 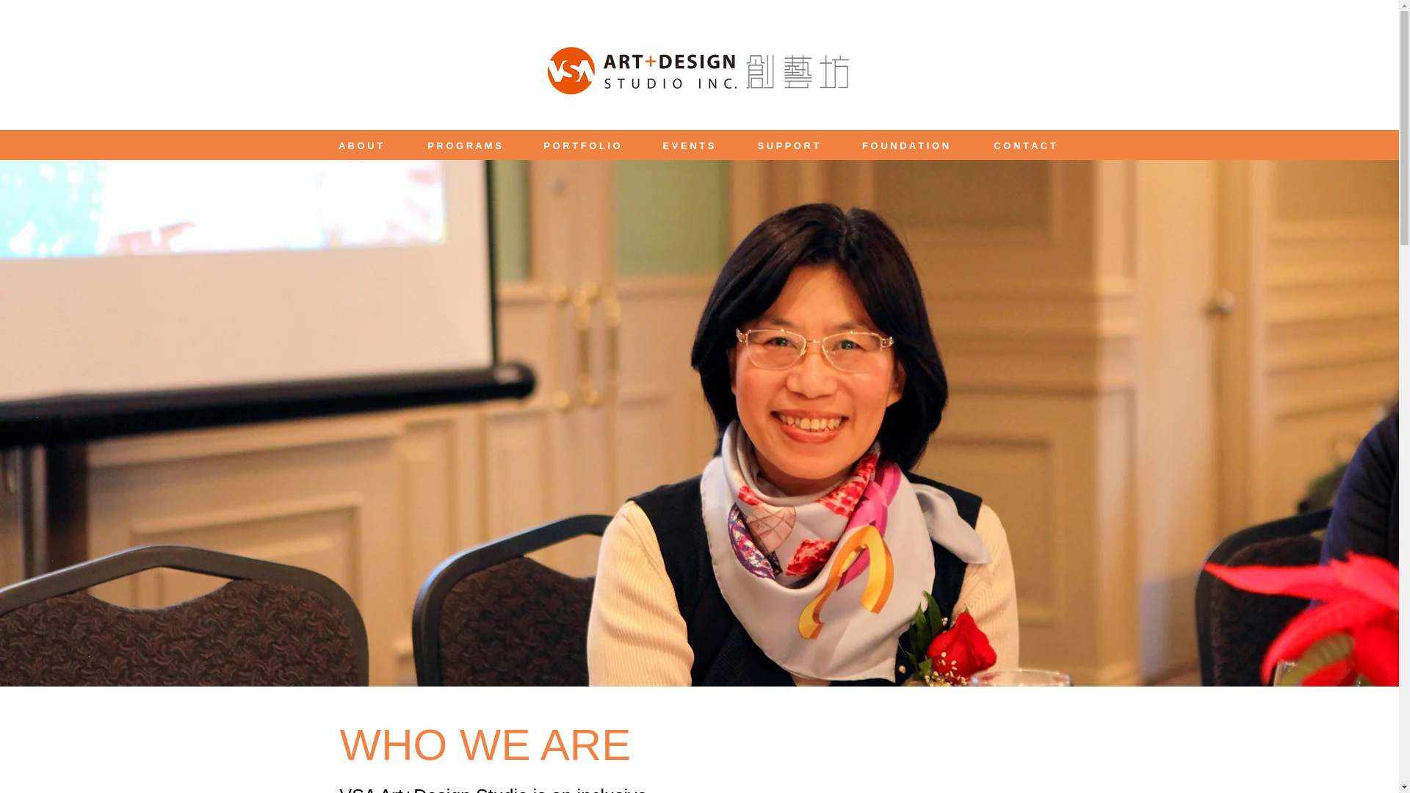 What do you see at coordinates (788, 146) in the screenshot?
I see `S U P P O R T` at bounding box center [788, 146].